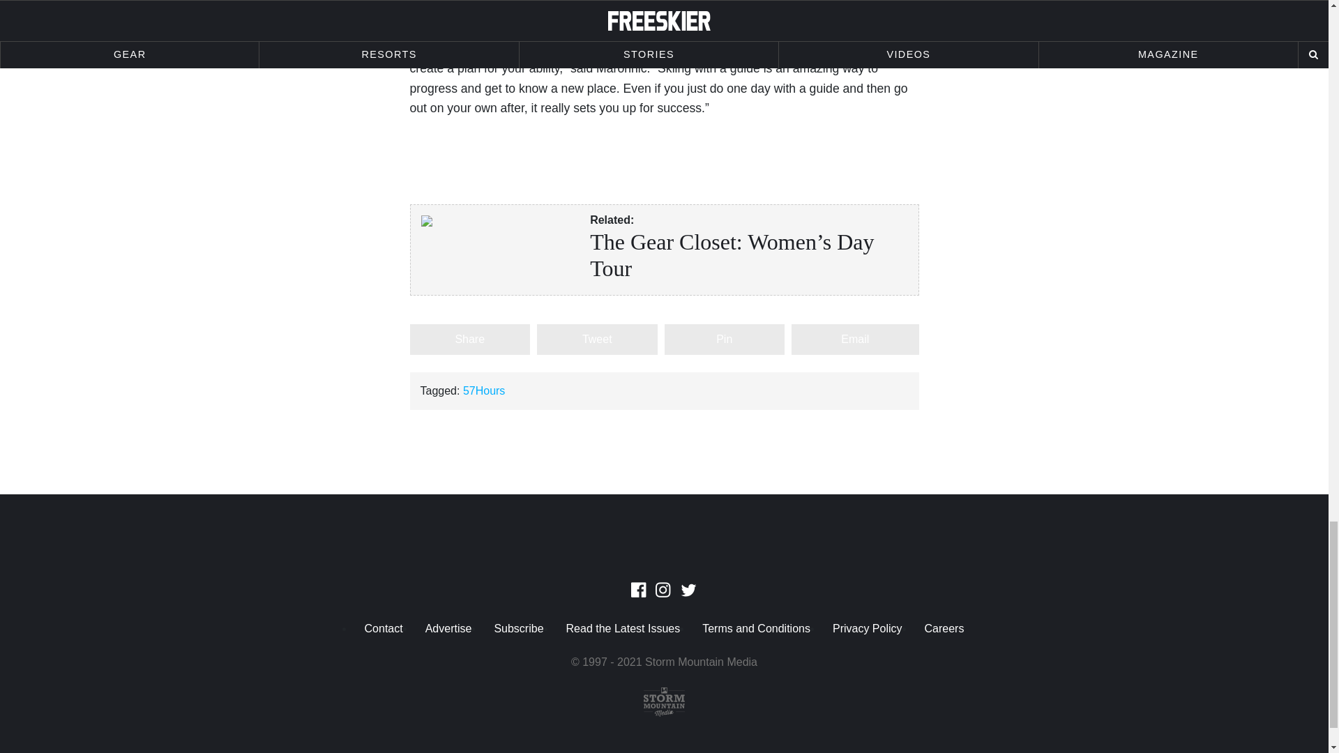  What do you see at coordinates (756, 629) in the screenshot?
I see `Terms and Conditions` at bounding box center [756, 629].